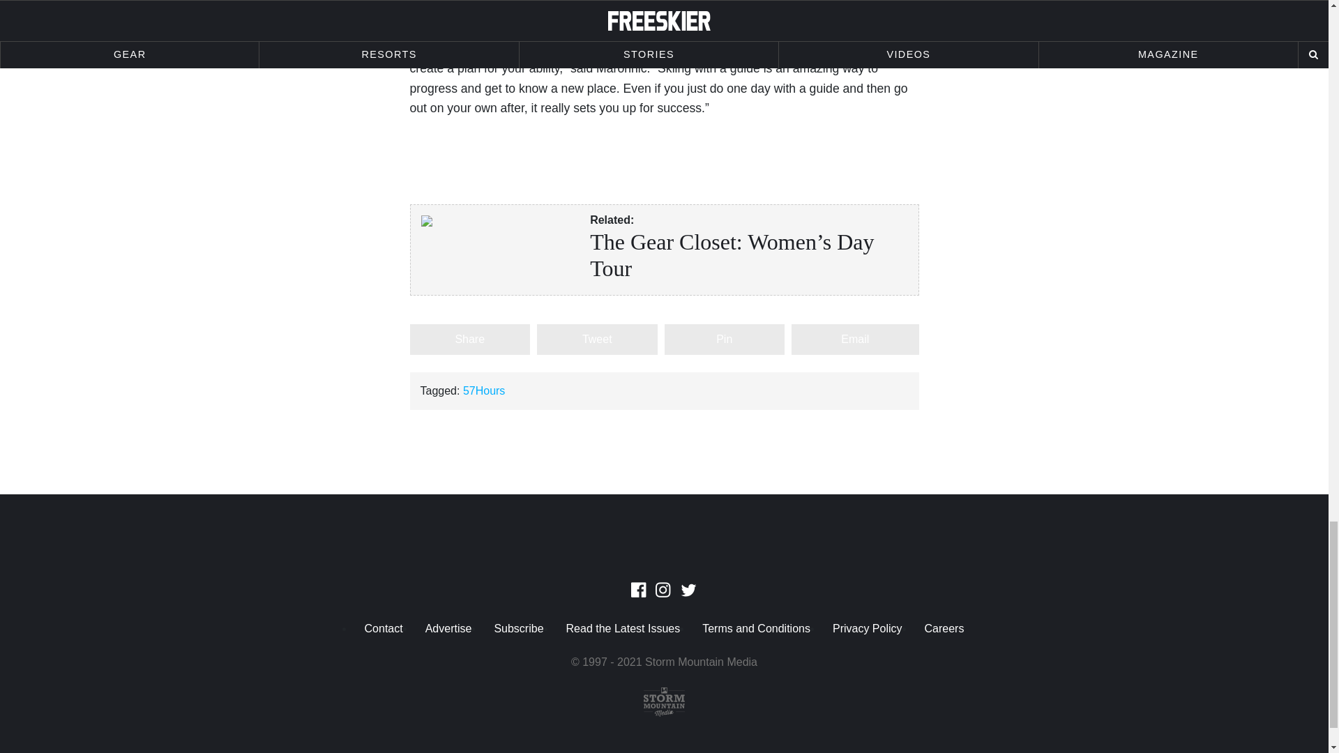  What do you see at coordinates (756, 629) in the screenshot?
I see `Terms and Conditions` at bounding box center [756, 629].